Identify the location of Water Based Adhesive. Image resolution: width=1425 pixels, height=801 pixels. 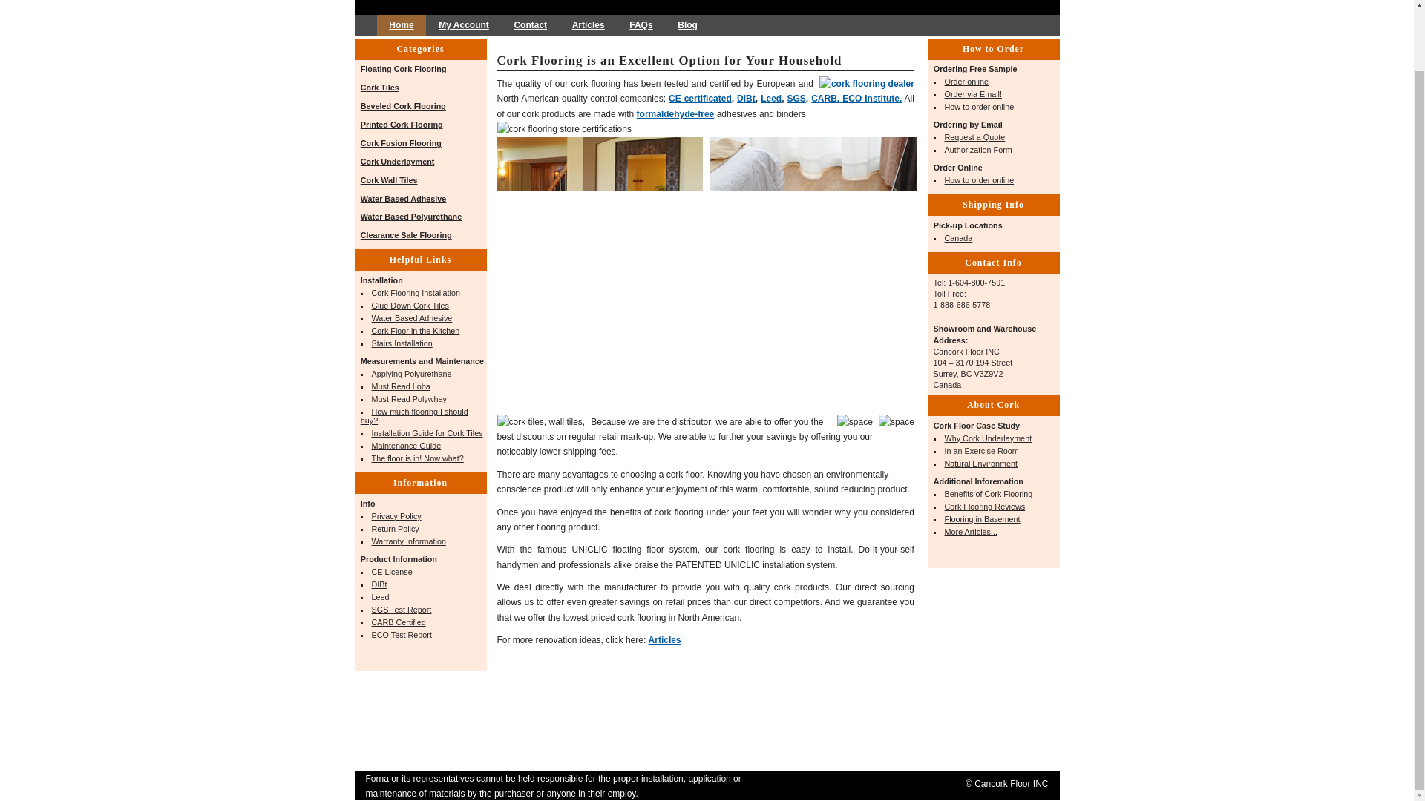
(413, 318).